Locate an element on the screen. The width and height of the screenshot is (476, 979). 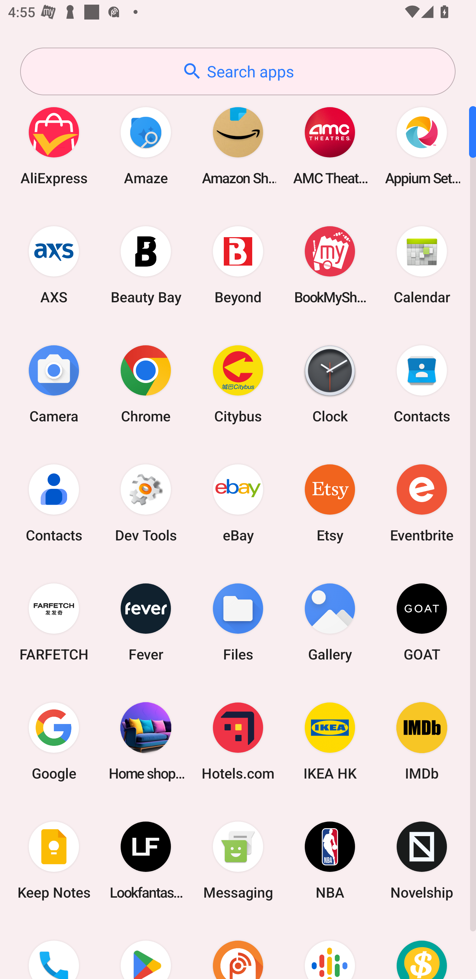
Gallery is located at coordinates (330, 622).